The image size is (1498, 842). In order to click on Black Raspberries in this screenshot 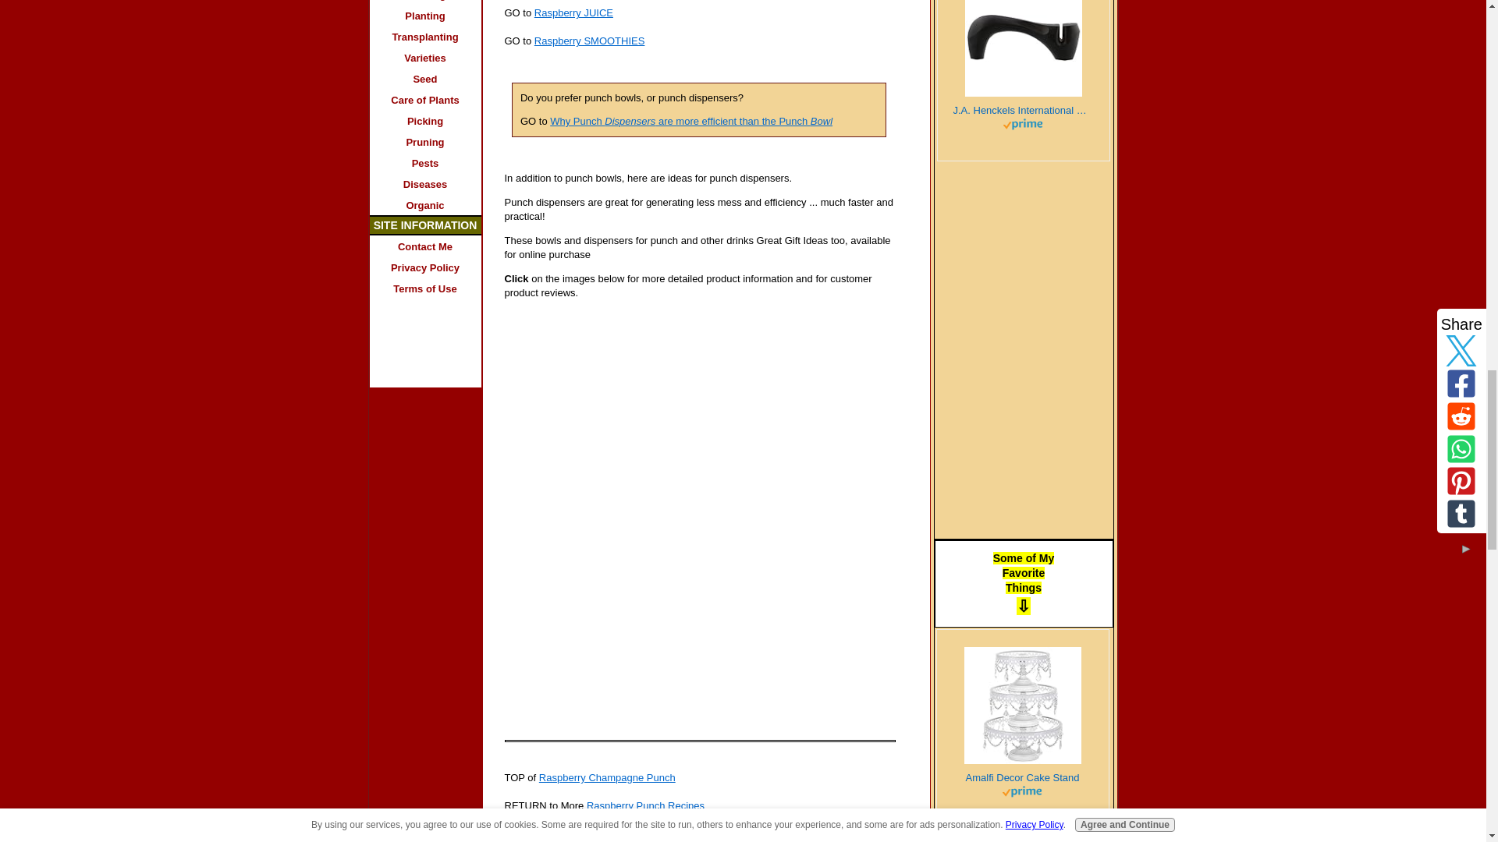, I will do `click(1024, 251)`.